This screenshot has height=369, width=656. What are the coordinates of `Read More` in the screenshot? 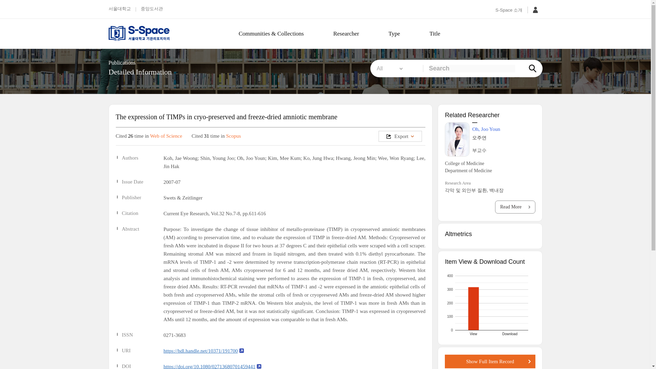 It's located at (515, 207).